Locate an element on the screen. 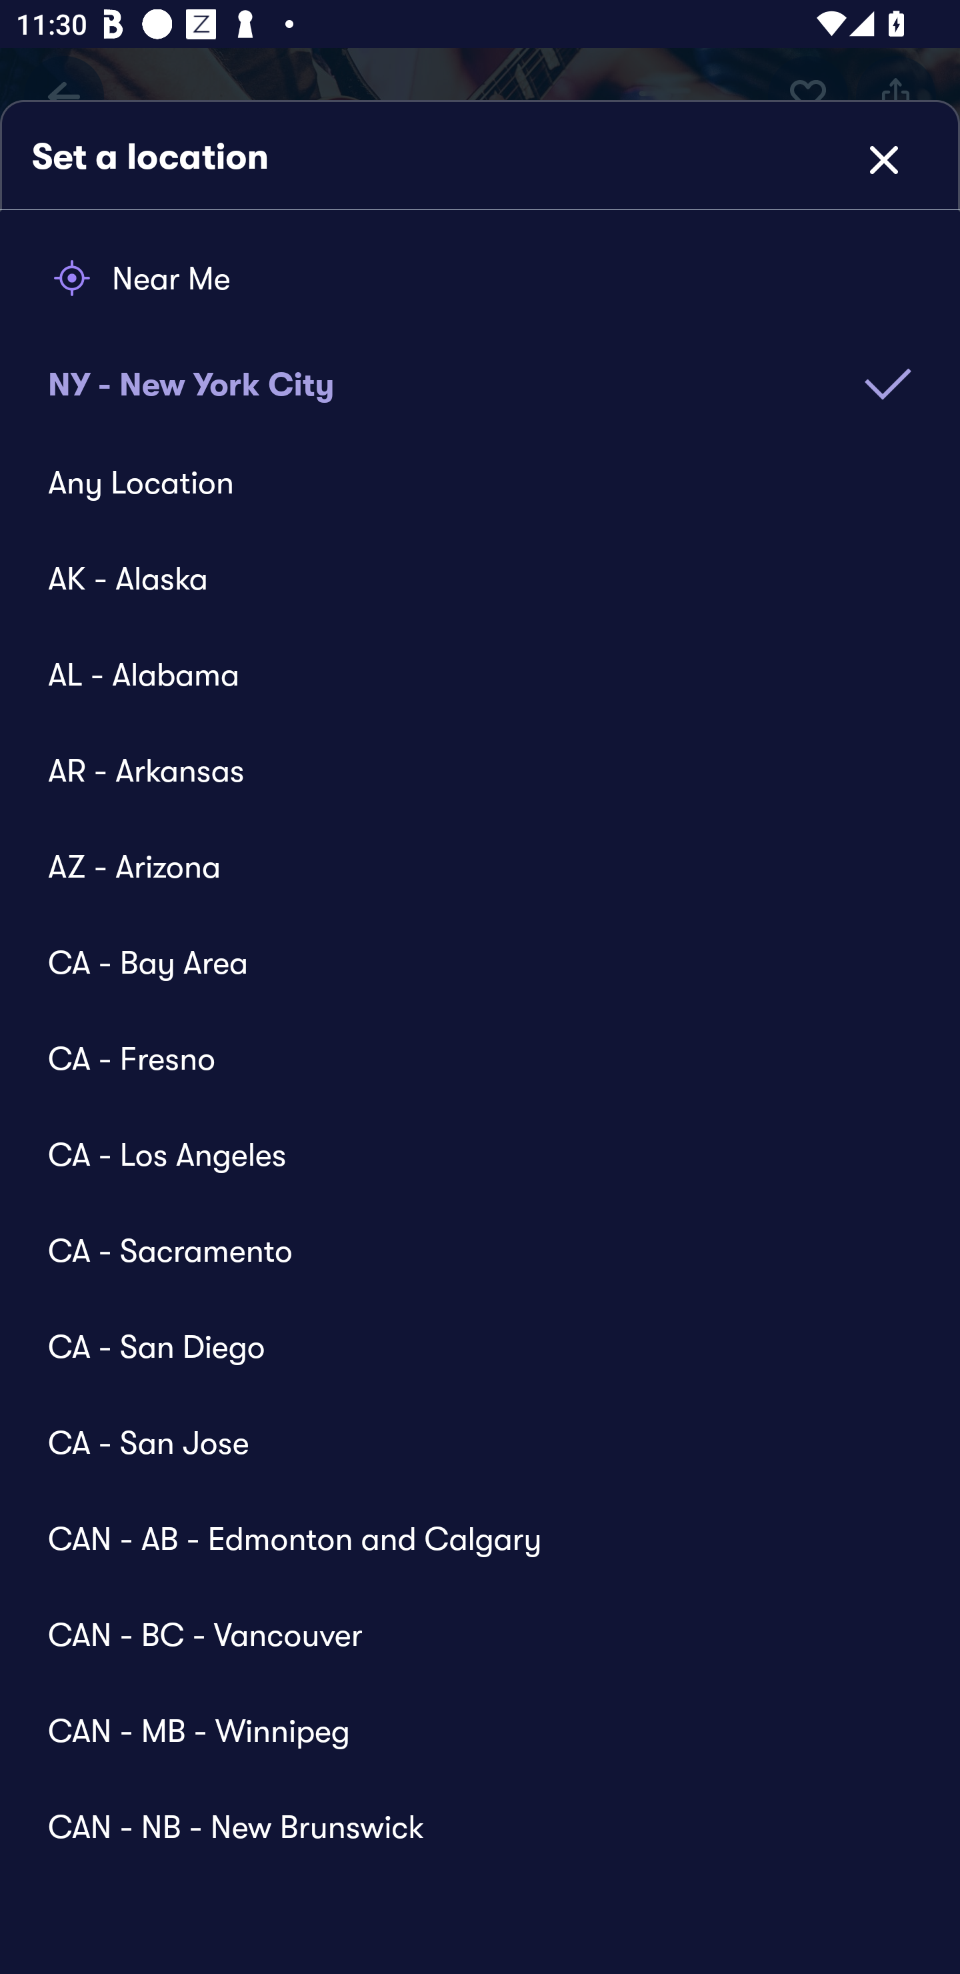 The width and height of the screenshot is (960, 1974). CA - Bay Area is located at coordinates (464, 962).